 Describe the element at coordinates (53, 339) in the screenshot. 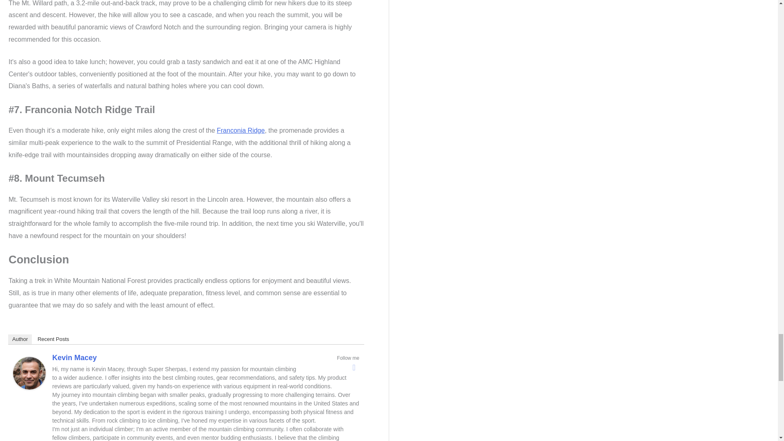

I see `Recent Posts` at that location.